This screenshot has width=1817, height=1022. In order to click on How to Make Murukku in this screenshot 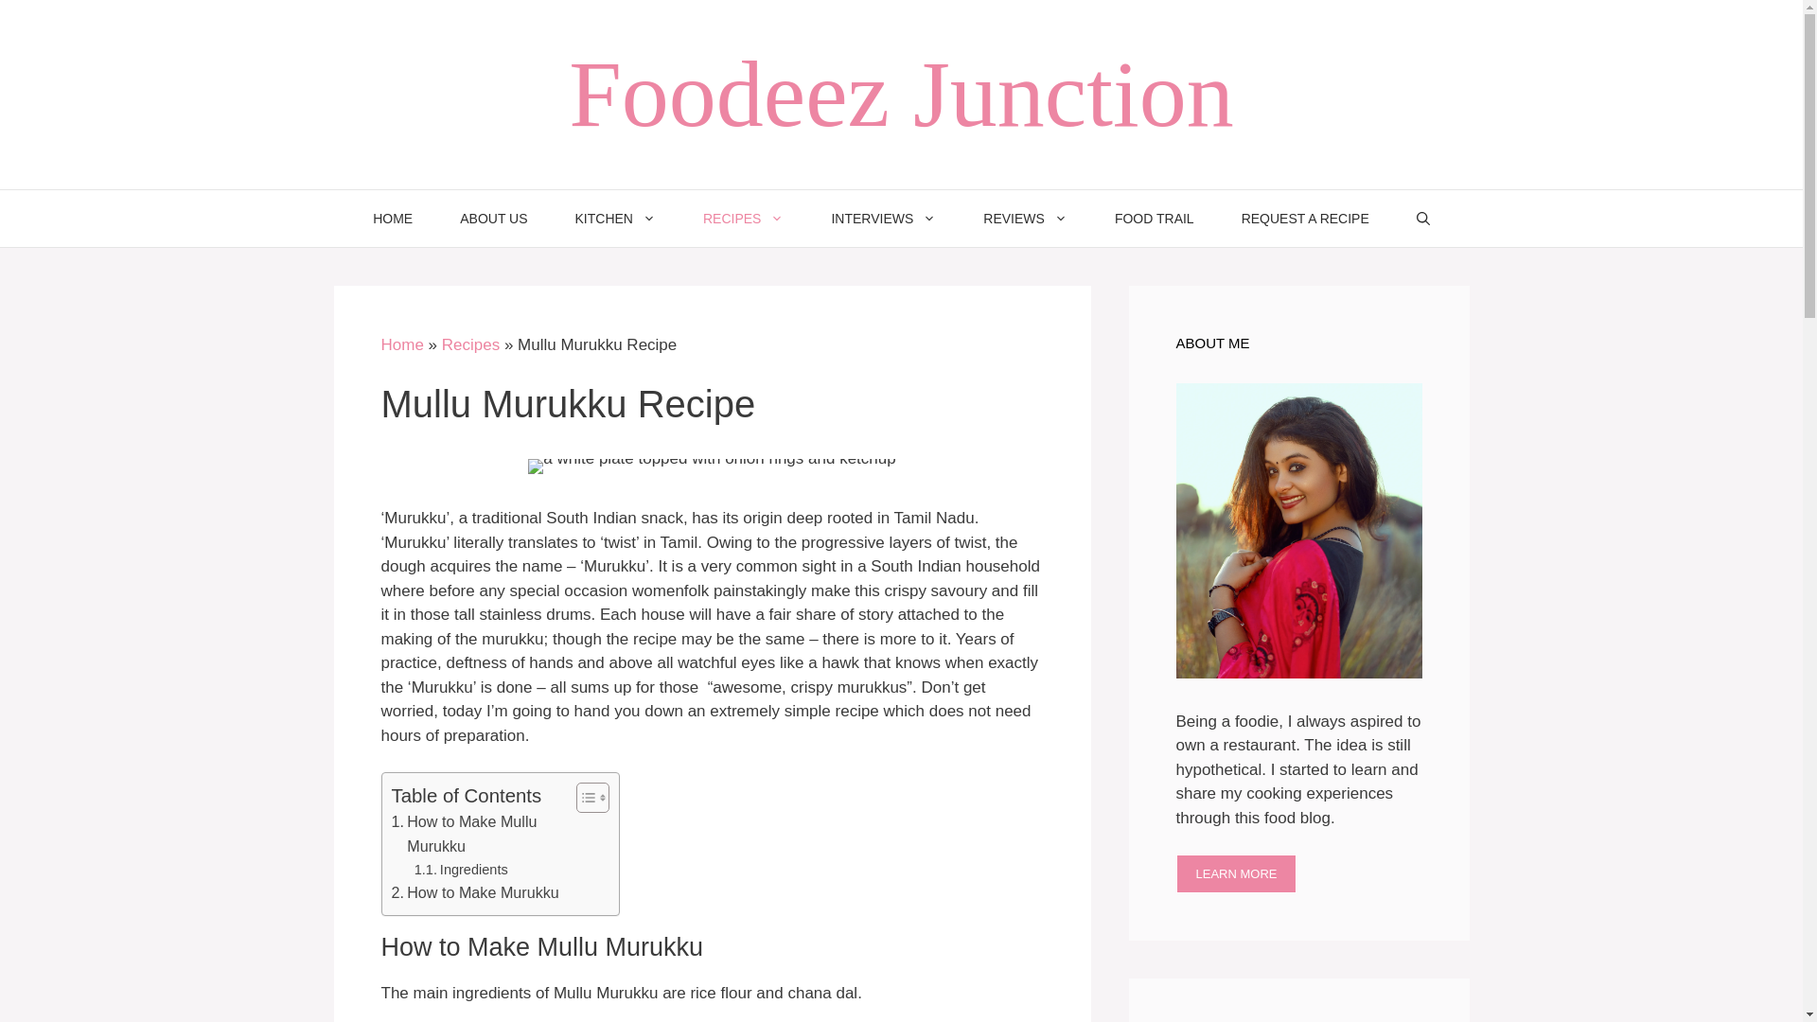, I will do `click(475, 892)`.